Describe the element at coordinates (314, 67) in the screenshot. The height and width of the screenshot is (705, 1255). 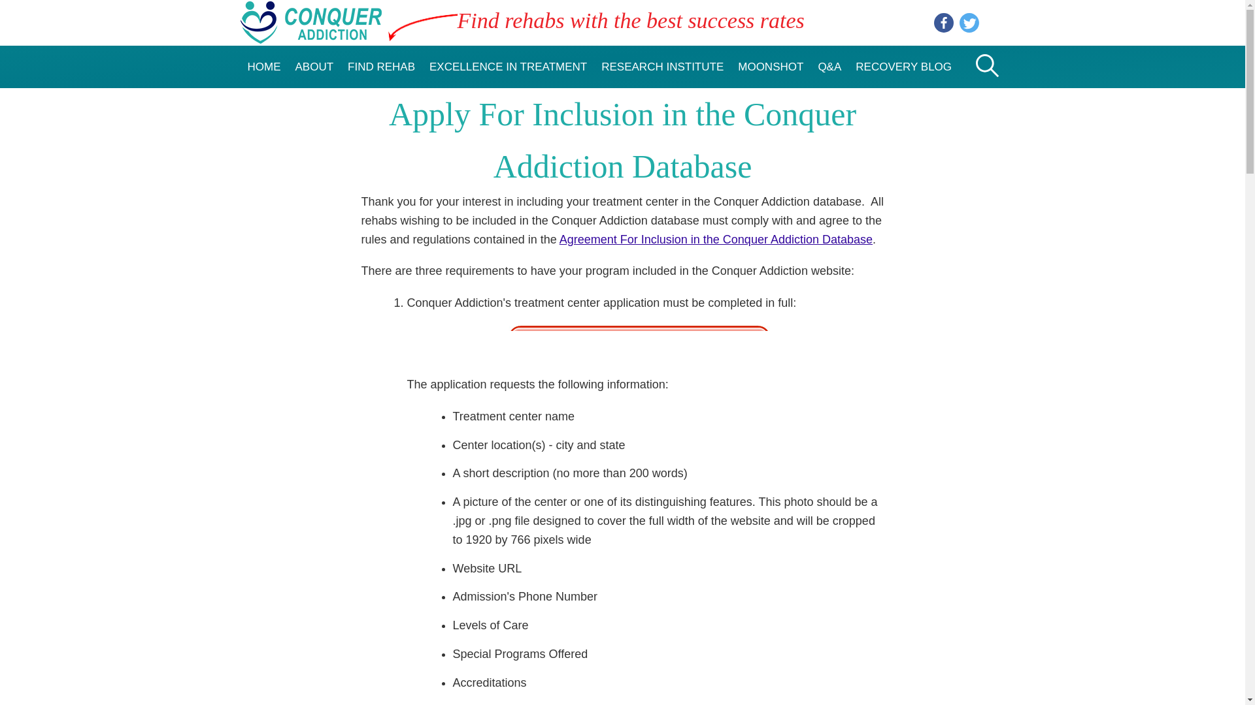
I see `ABOUT` at that location.